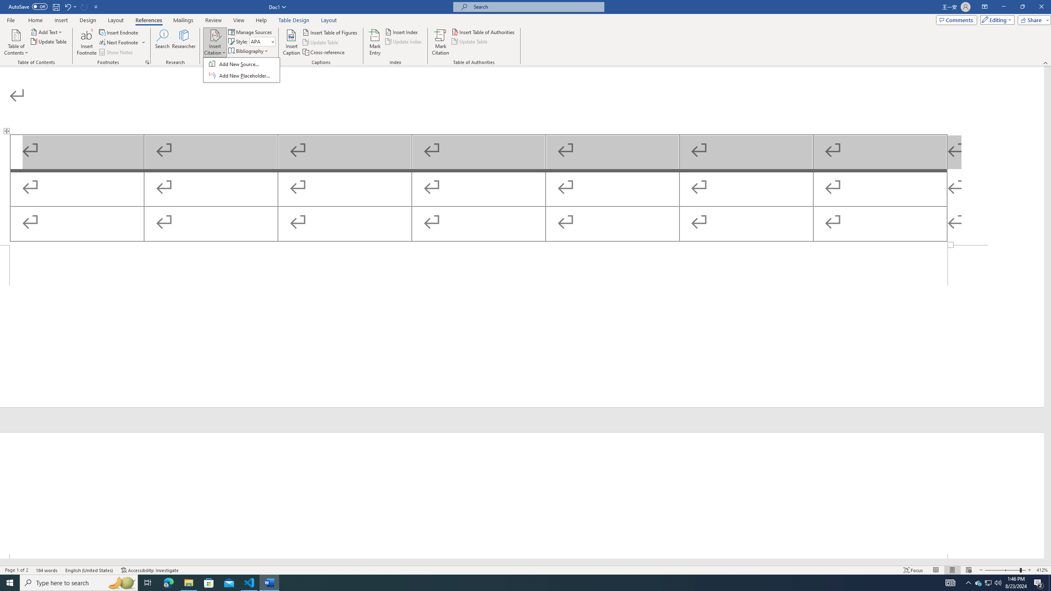 This screenshot has width=1051, height=591. I want to click on Microsoft Store, so click(209, 583).